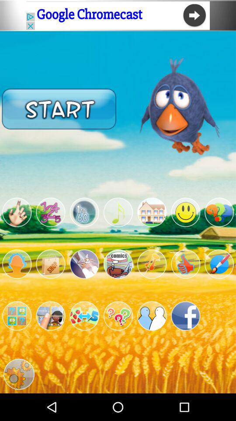 The width and height of the screenshot is (236, 421). I want to click on select app, so click(118, 264).